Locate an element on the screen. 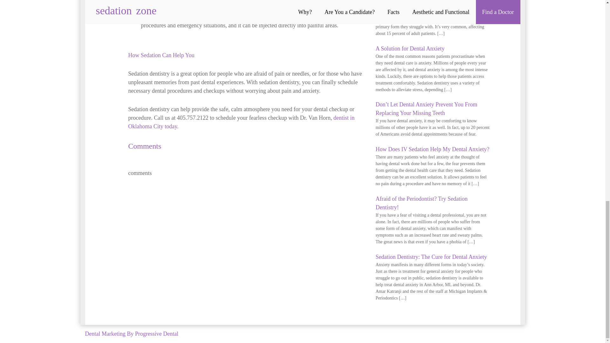  A Solution for Dental Anxiety is located at coordinates (410, 48).